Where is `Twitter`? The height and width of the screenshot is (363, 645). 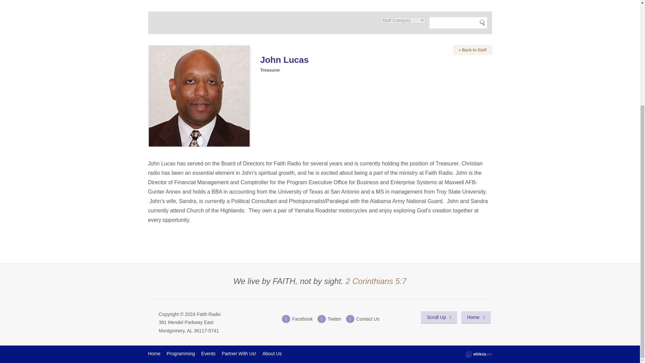 Twitter is located at coordinates (329, 319).